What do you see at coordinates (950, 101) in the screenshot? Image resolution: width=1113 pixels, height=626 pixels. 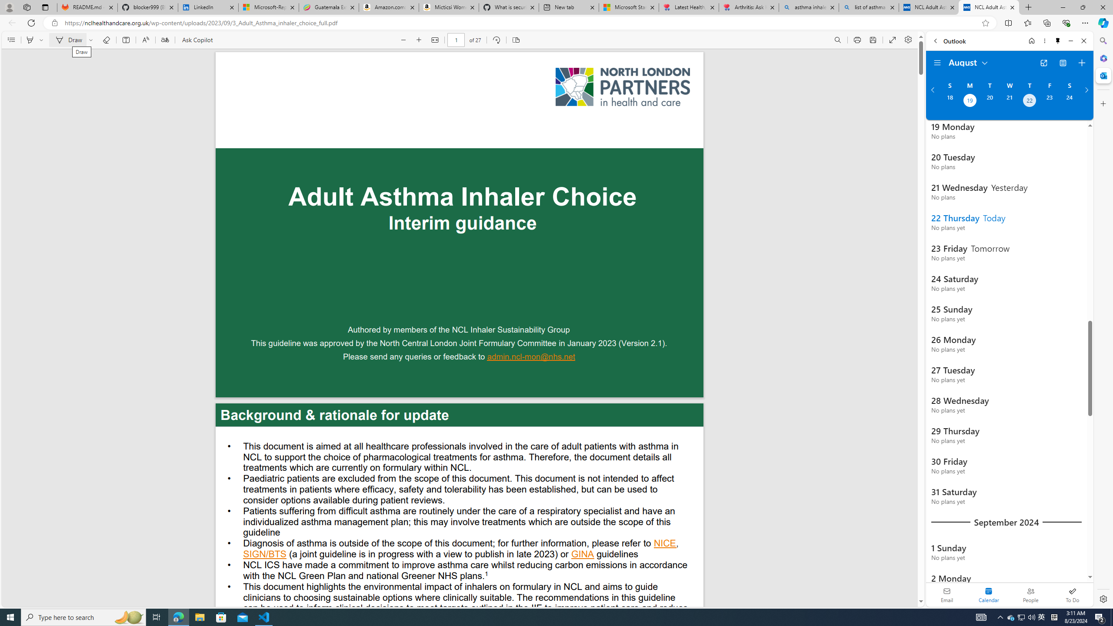 I see `Sunday, August 18, 2024. ` at bounding box center [950, 101].